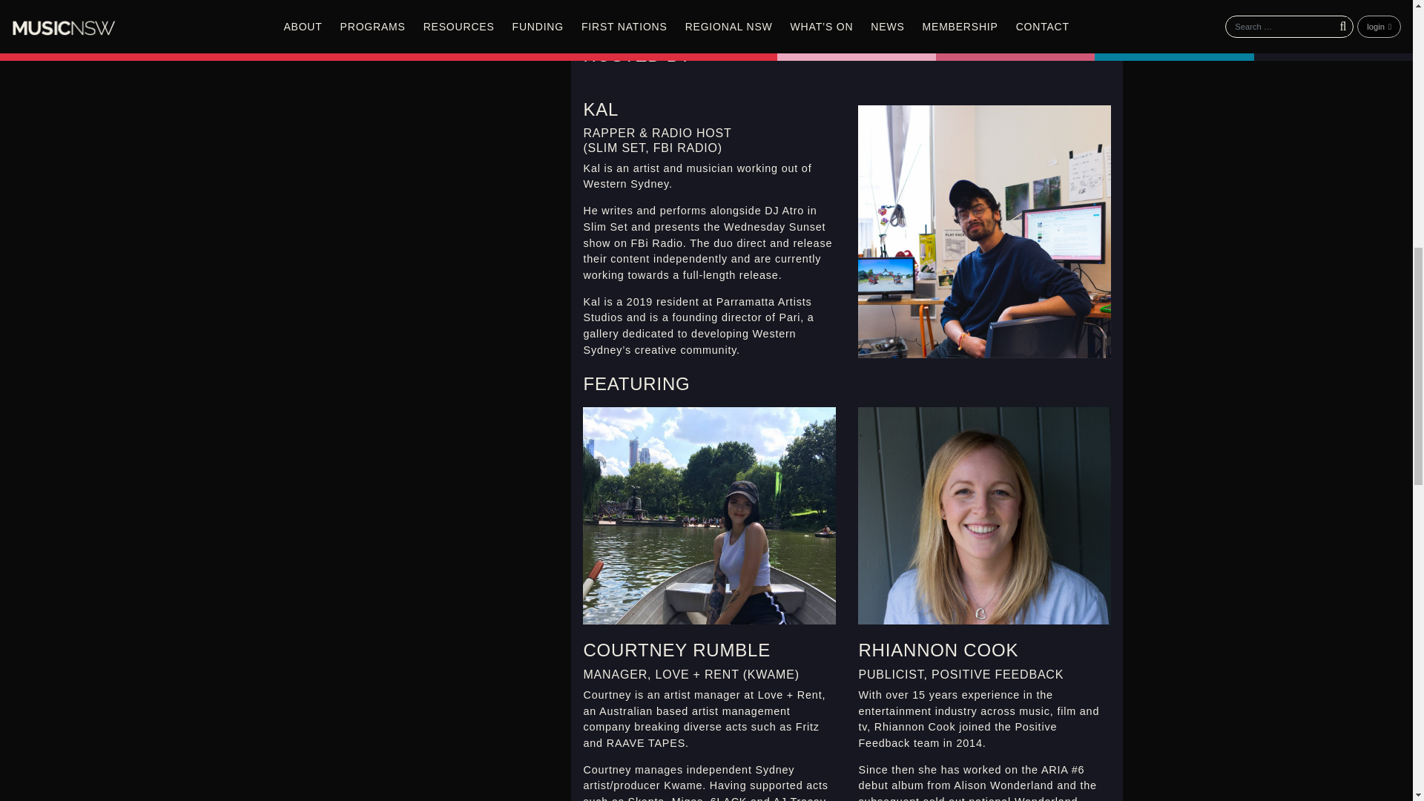 The width and height of the screenshot is (1424, 801). I want to click on Kal - Slim Set, so click(984, 231).